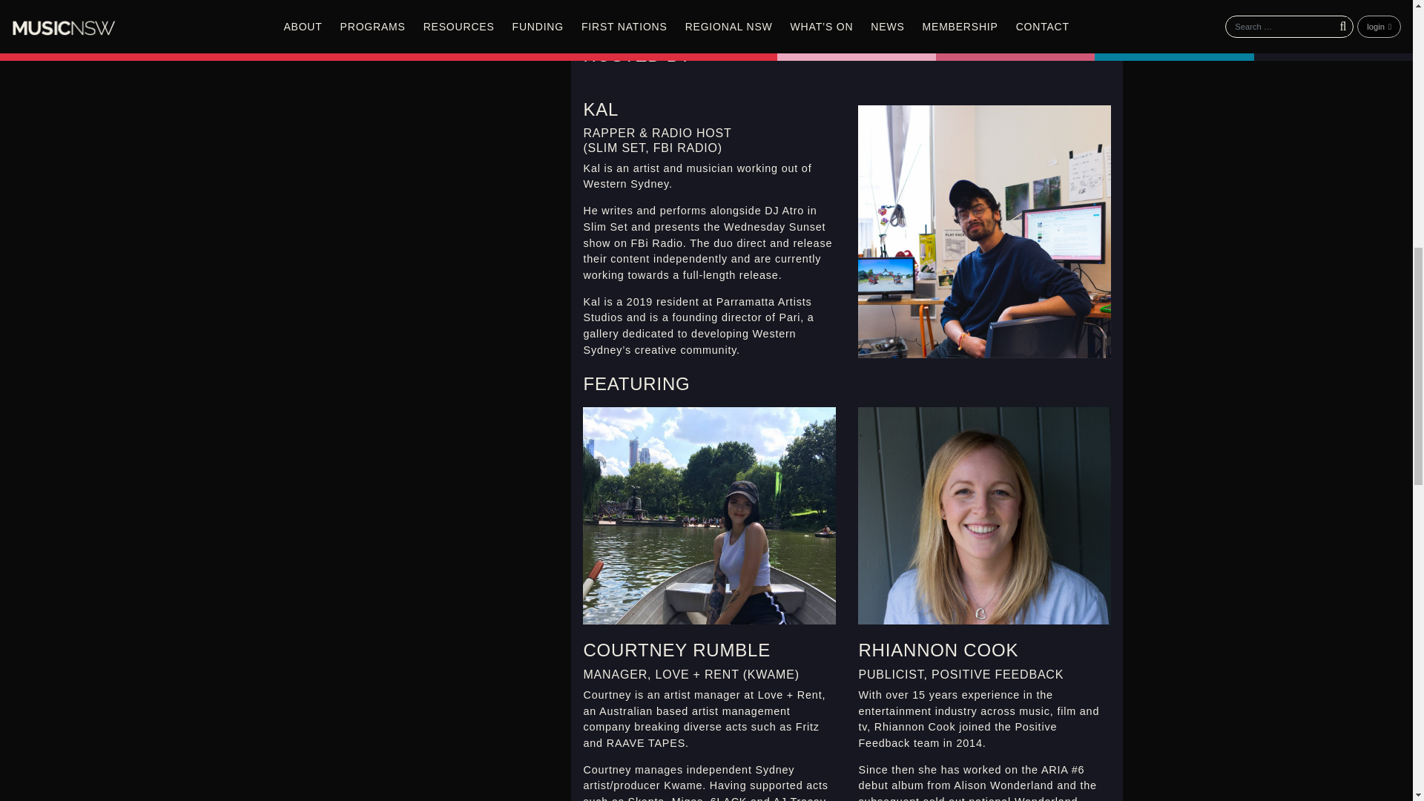 The width and height of the screenshot is (1424, 801). I want to click on Kal - Slim Set, so click(984, 231).